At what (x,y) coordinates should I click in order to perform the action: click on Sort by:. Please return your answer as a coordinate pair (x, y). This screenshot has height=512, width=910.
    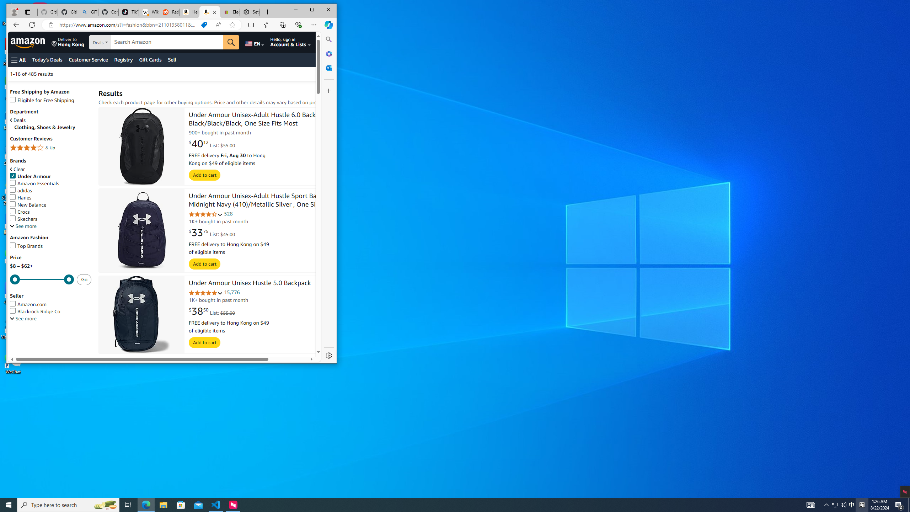
    Looking at the image, I should click on (210, 12).